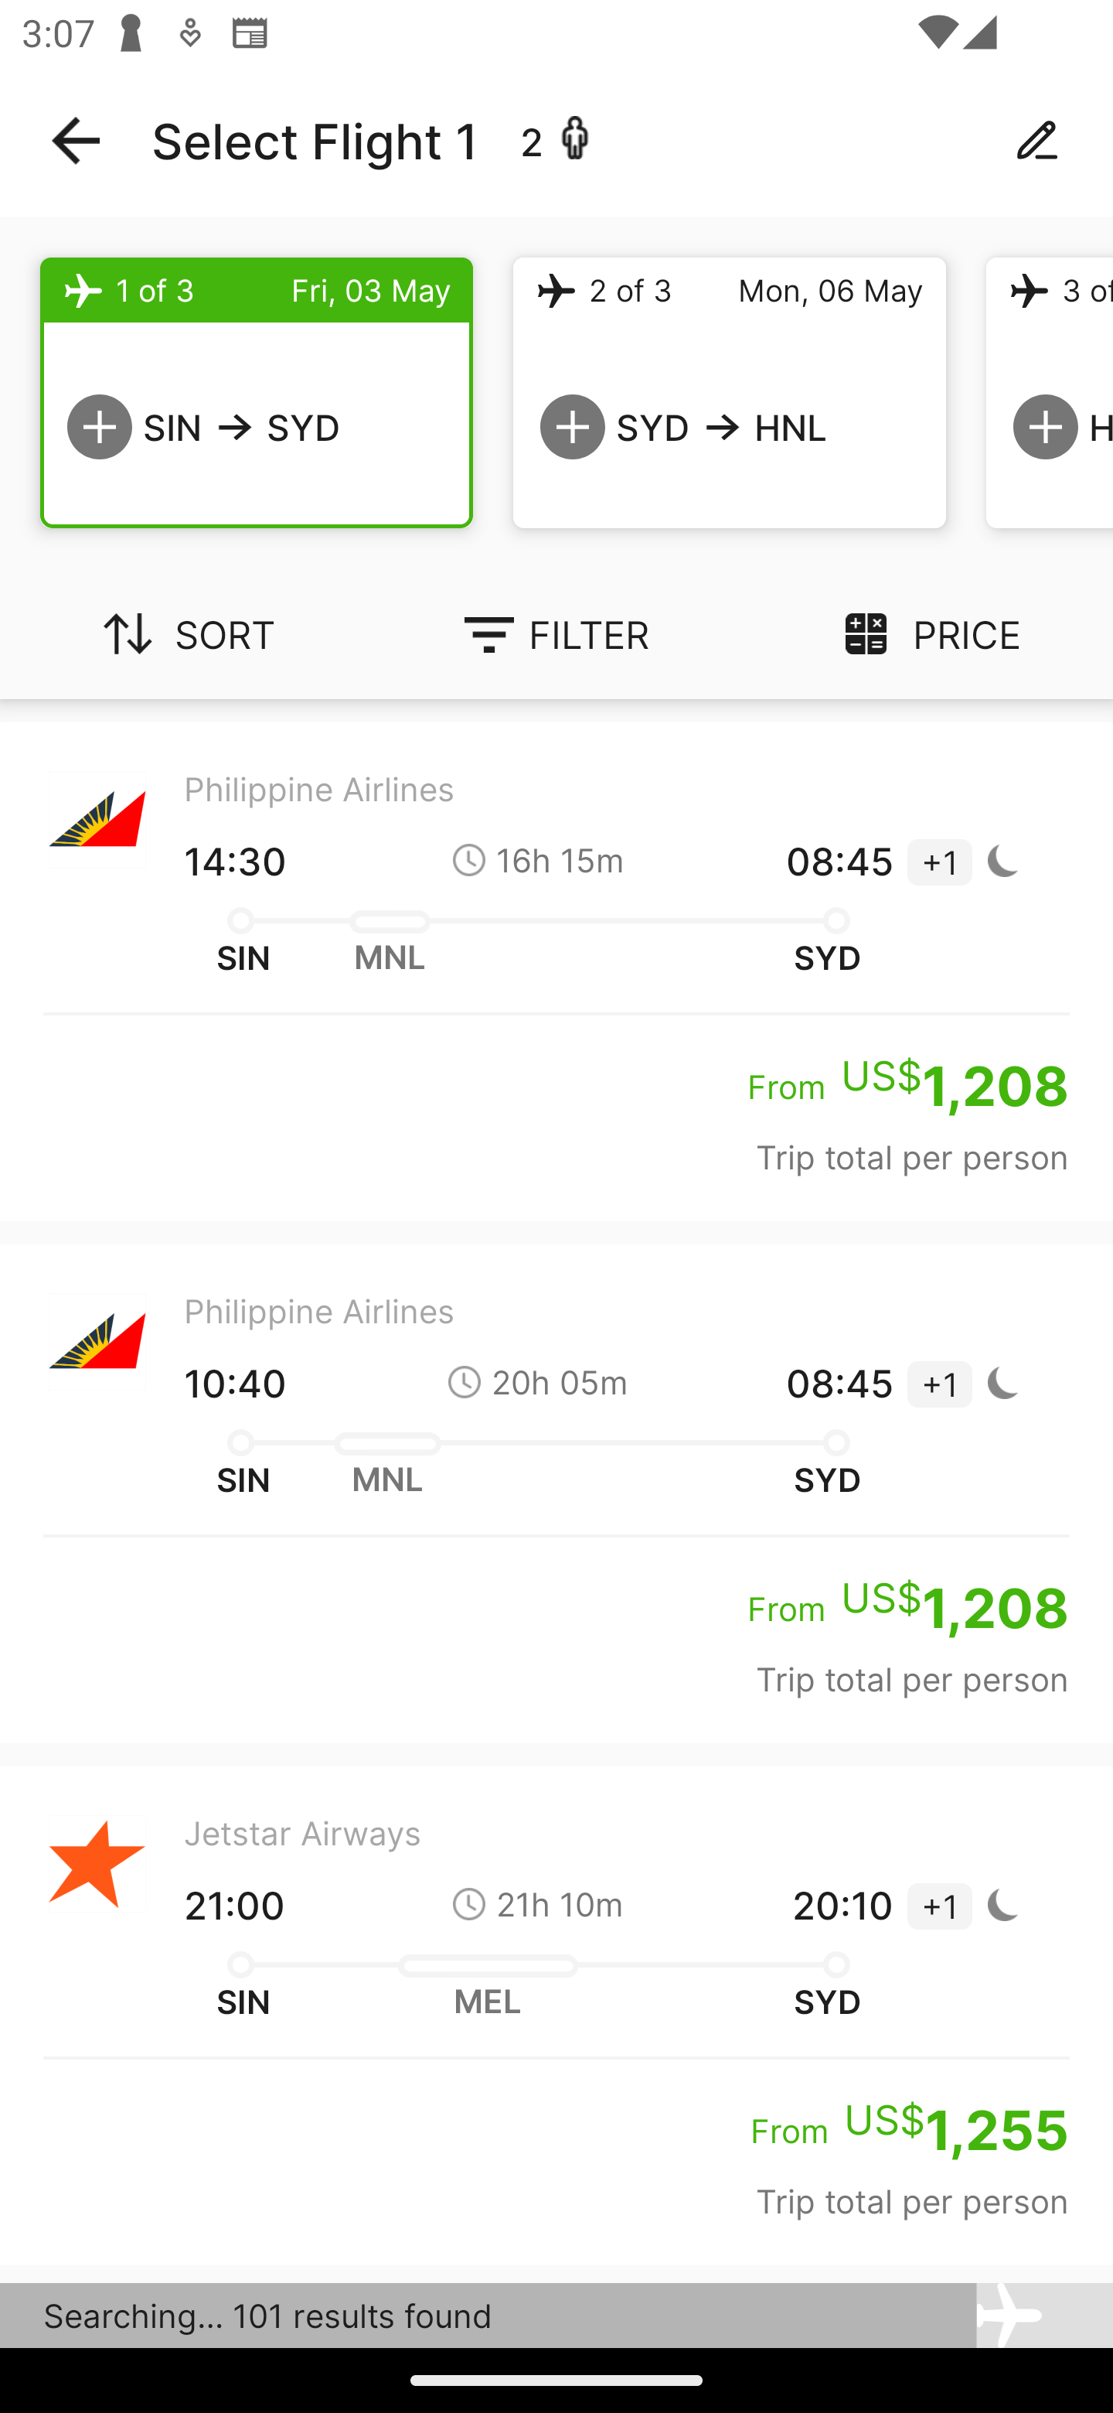  Describe the element at coordinates (556, 141) in the screenshot. I see `Select Flight 1   2 -` at that location.